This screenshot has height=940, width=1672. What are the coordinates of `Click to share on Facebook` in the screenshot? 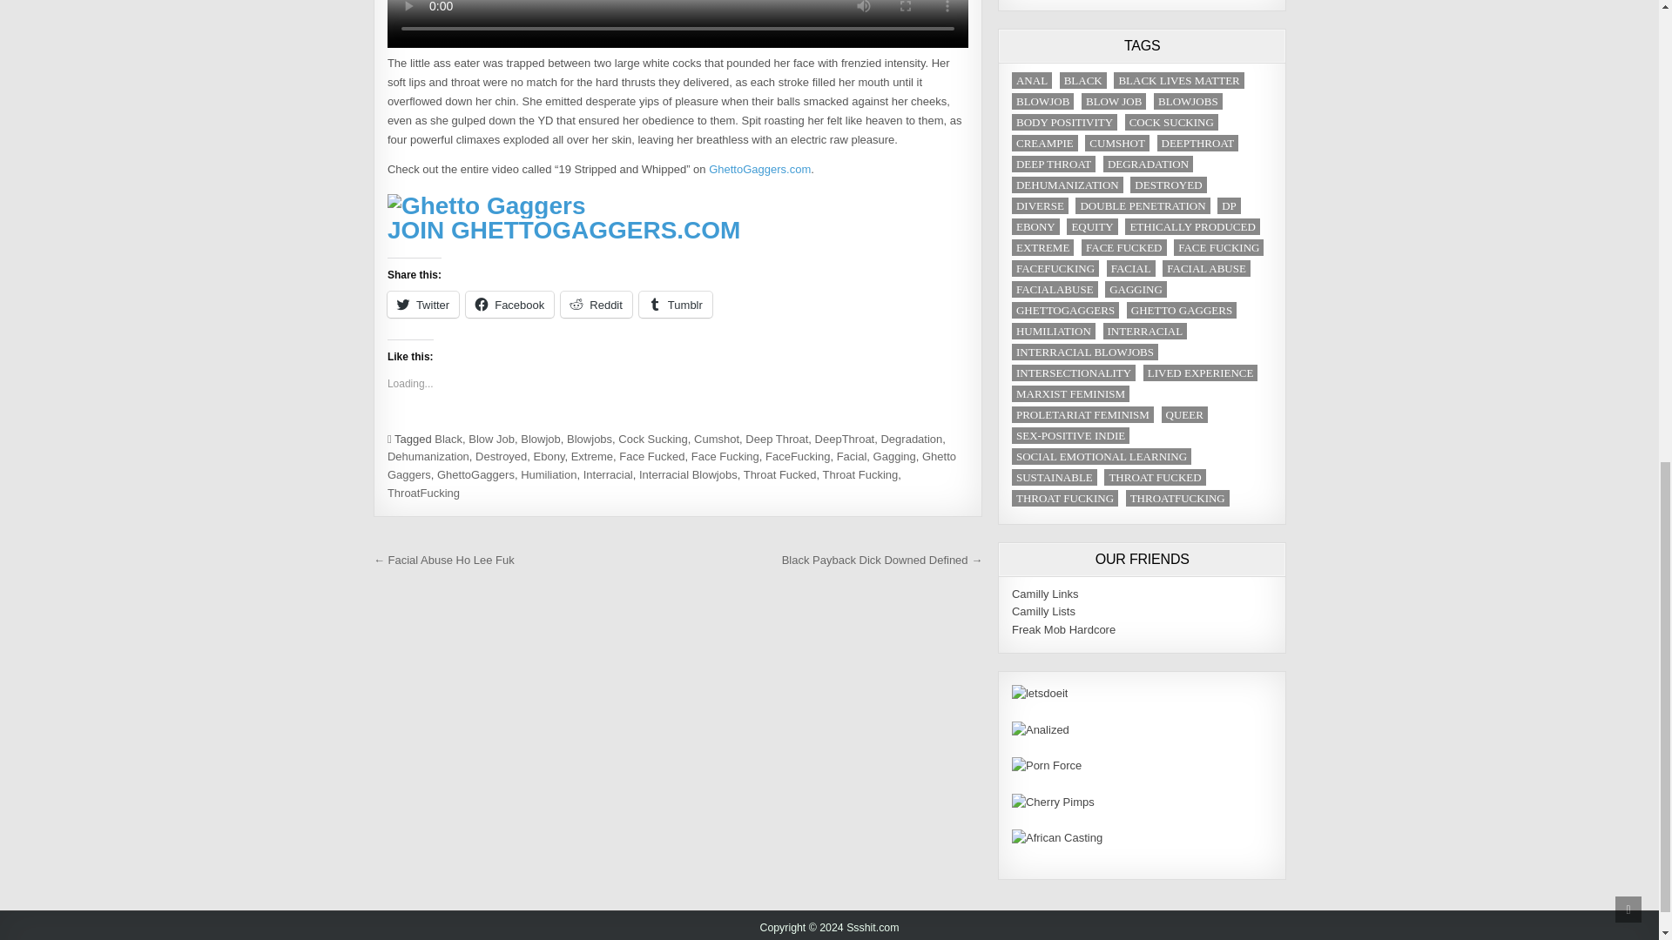 It's located at (509, 305).